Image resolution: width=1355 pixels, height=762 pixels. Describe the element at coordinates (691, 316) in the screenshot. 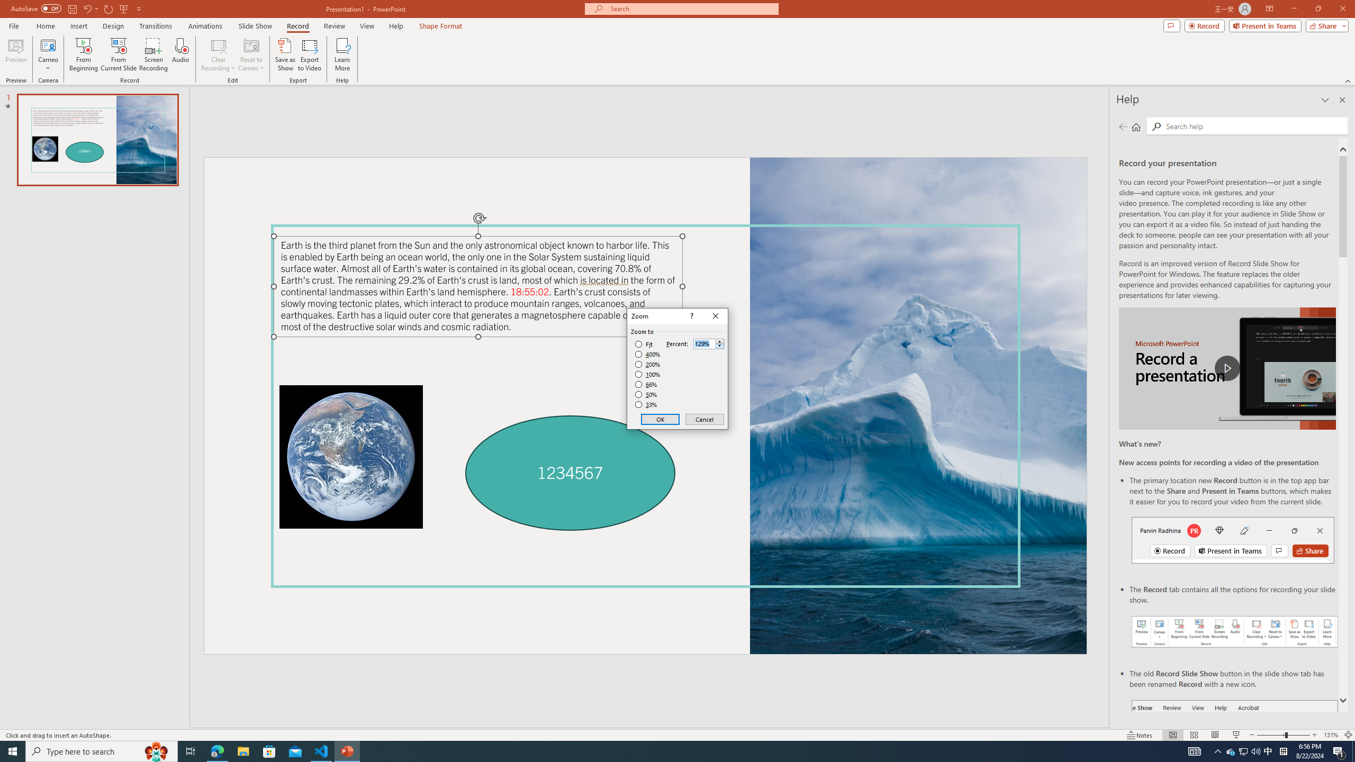

I see `Context help` at that location.